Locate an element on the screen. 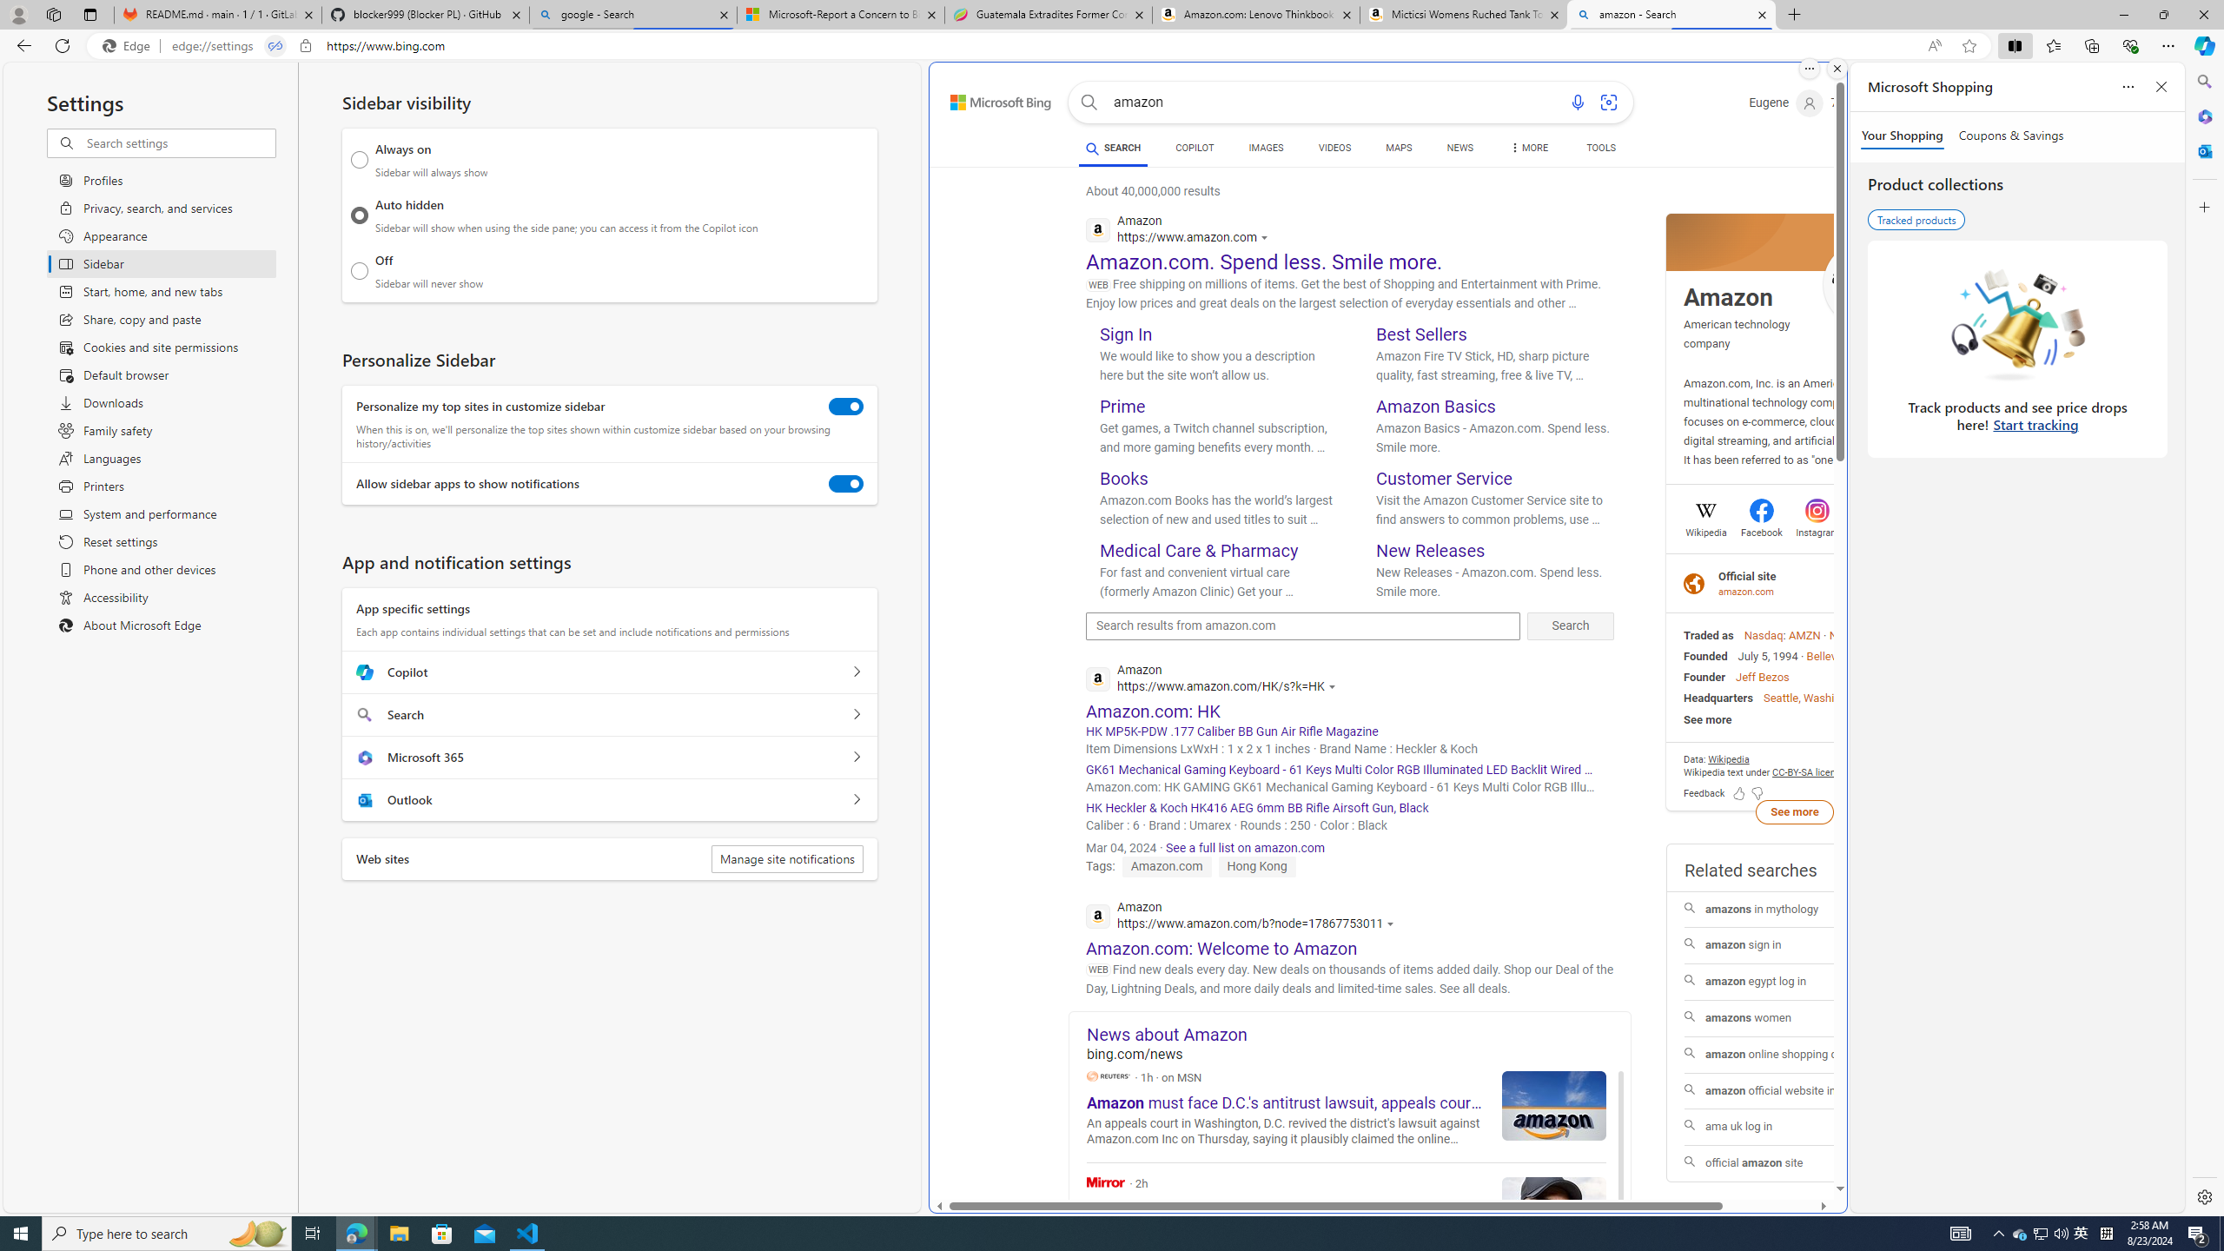 Image resolution: width=2224 pixels, height=1251 pixels. Customize is located at coordinates (2203, 207).